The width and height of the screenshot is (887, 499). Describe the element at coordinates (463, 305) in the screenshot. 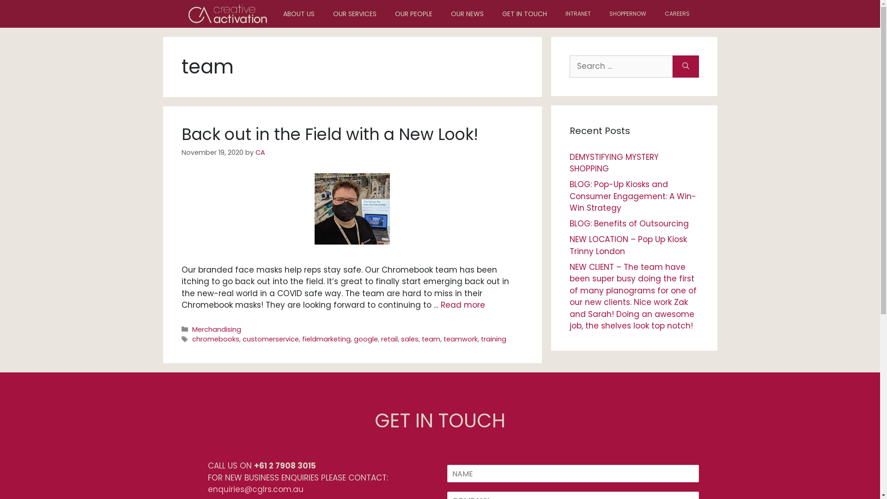

I see `Read more` at that location.